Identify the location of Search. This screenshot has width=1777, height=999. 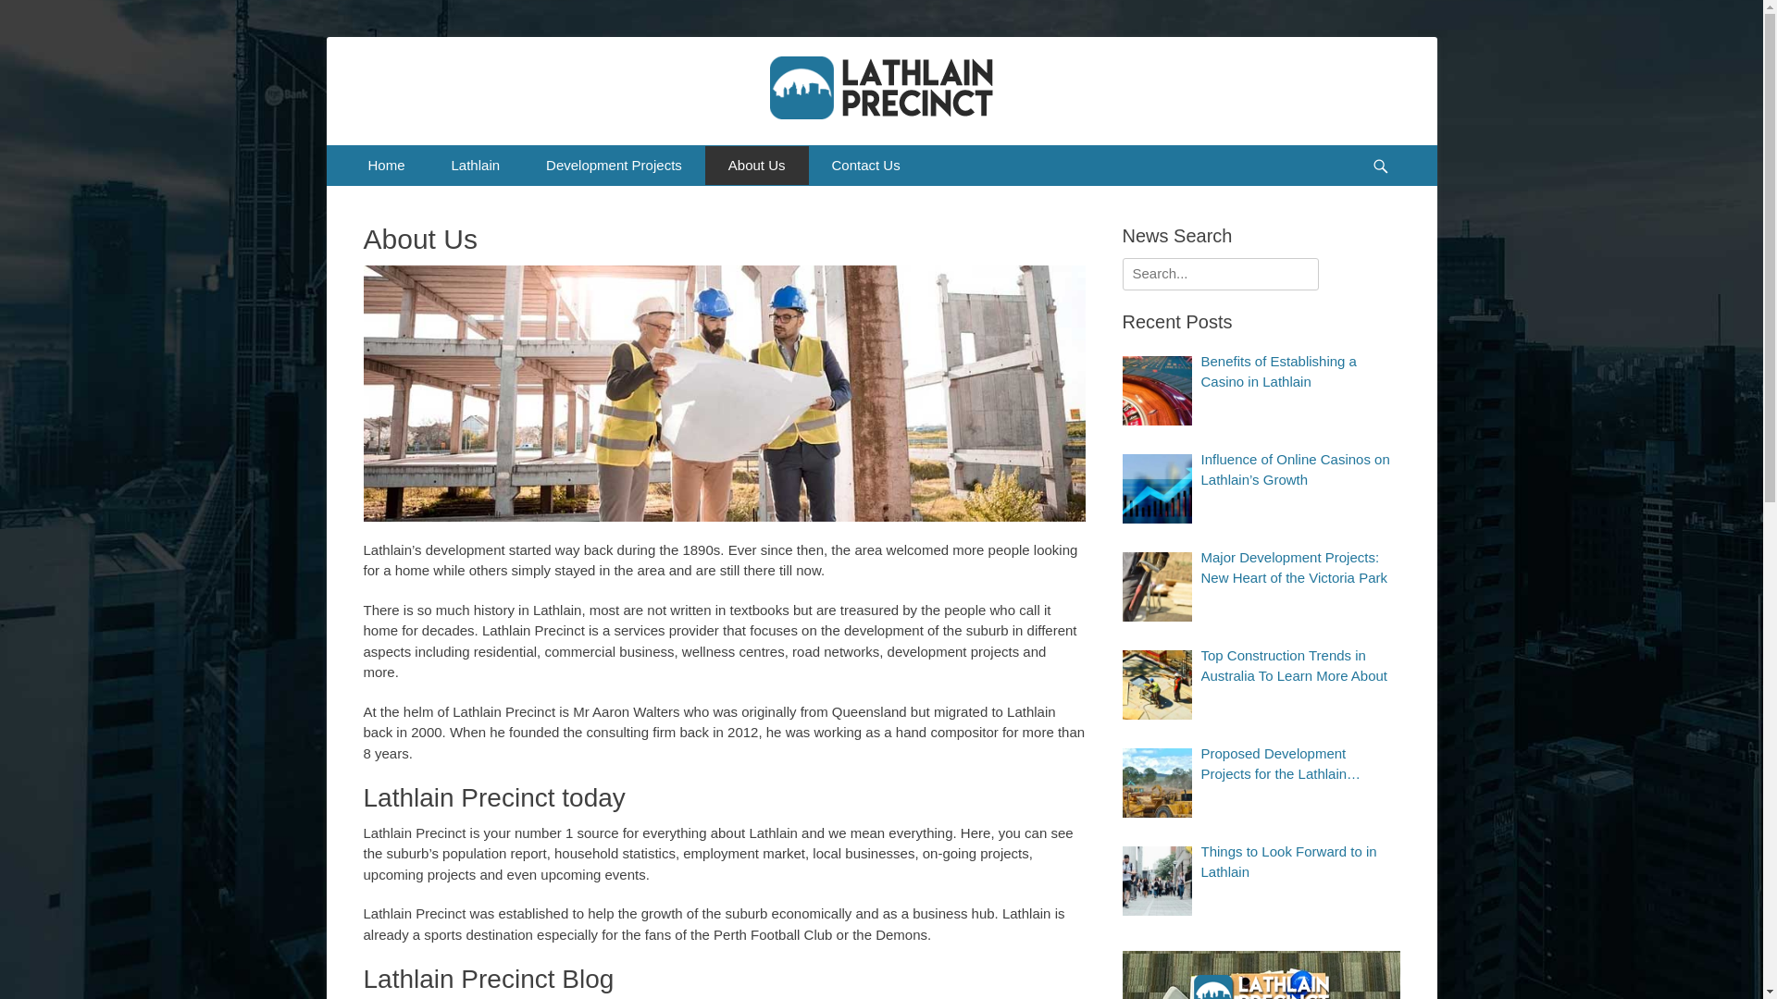
(30, 12).